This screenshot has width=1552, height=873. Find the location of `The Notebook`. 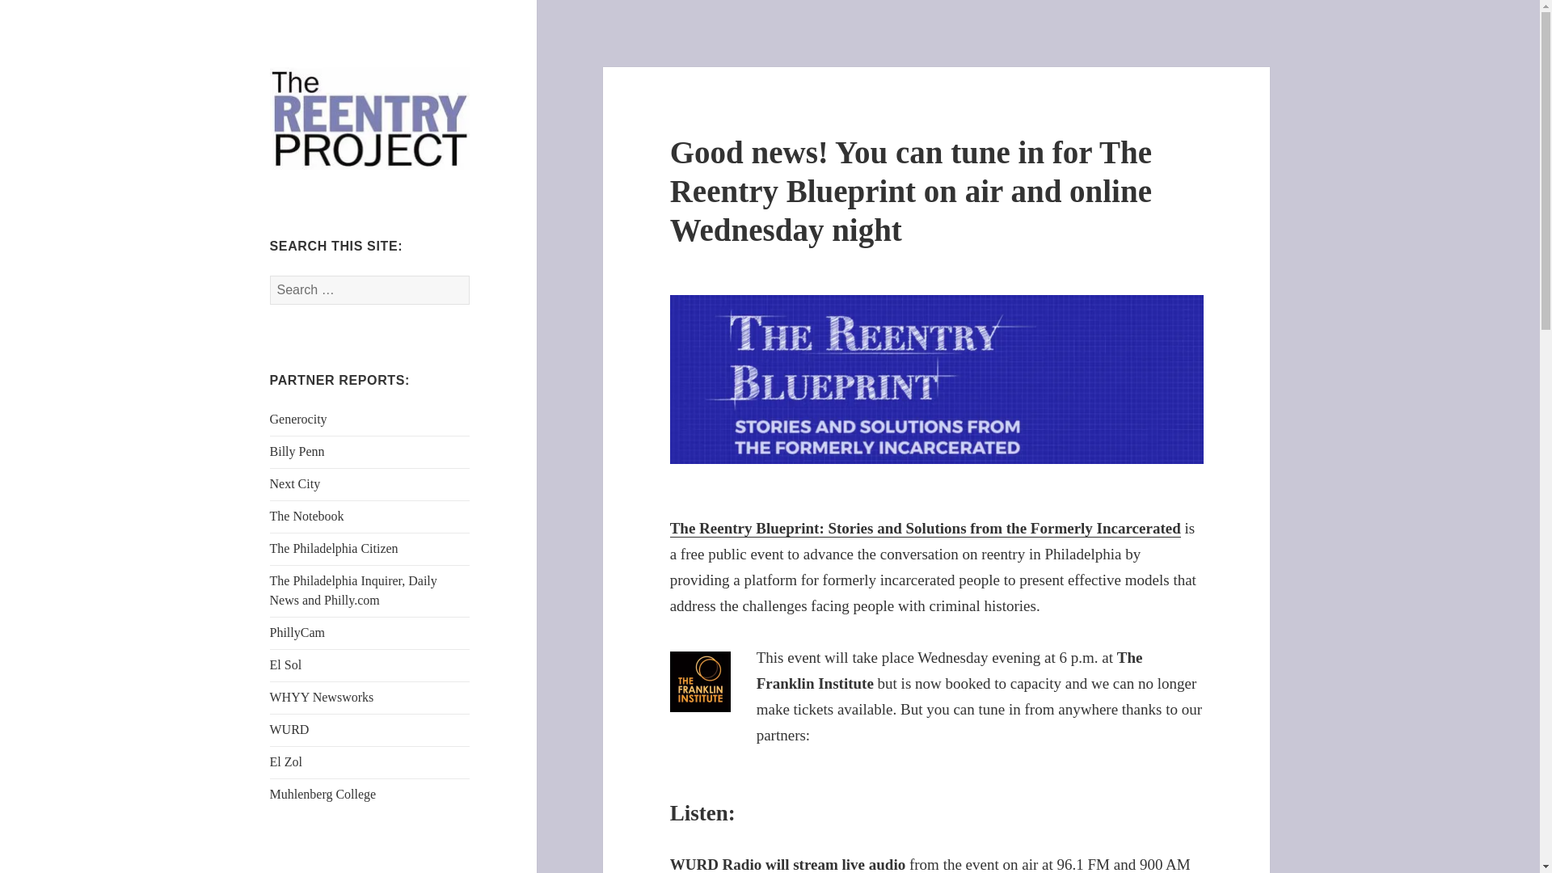

The Notebook is located at coordinates (307, 516).